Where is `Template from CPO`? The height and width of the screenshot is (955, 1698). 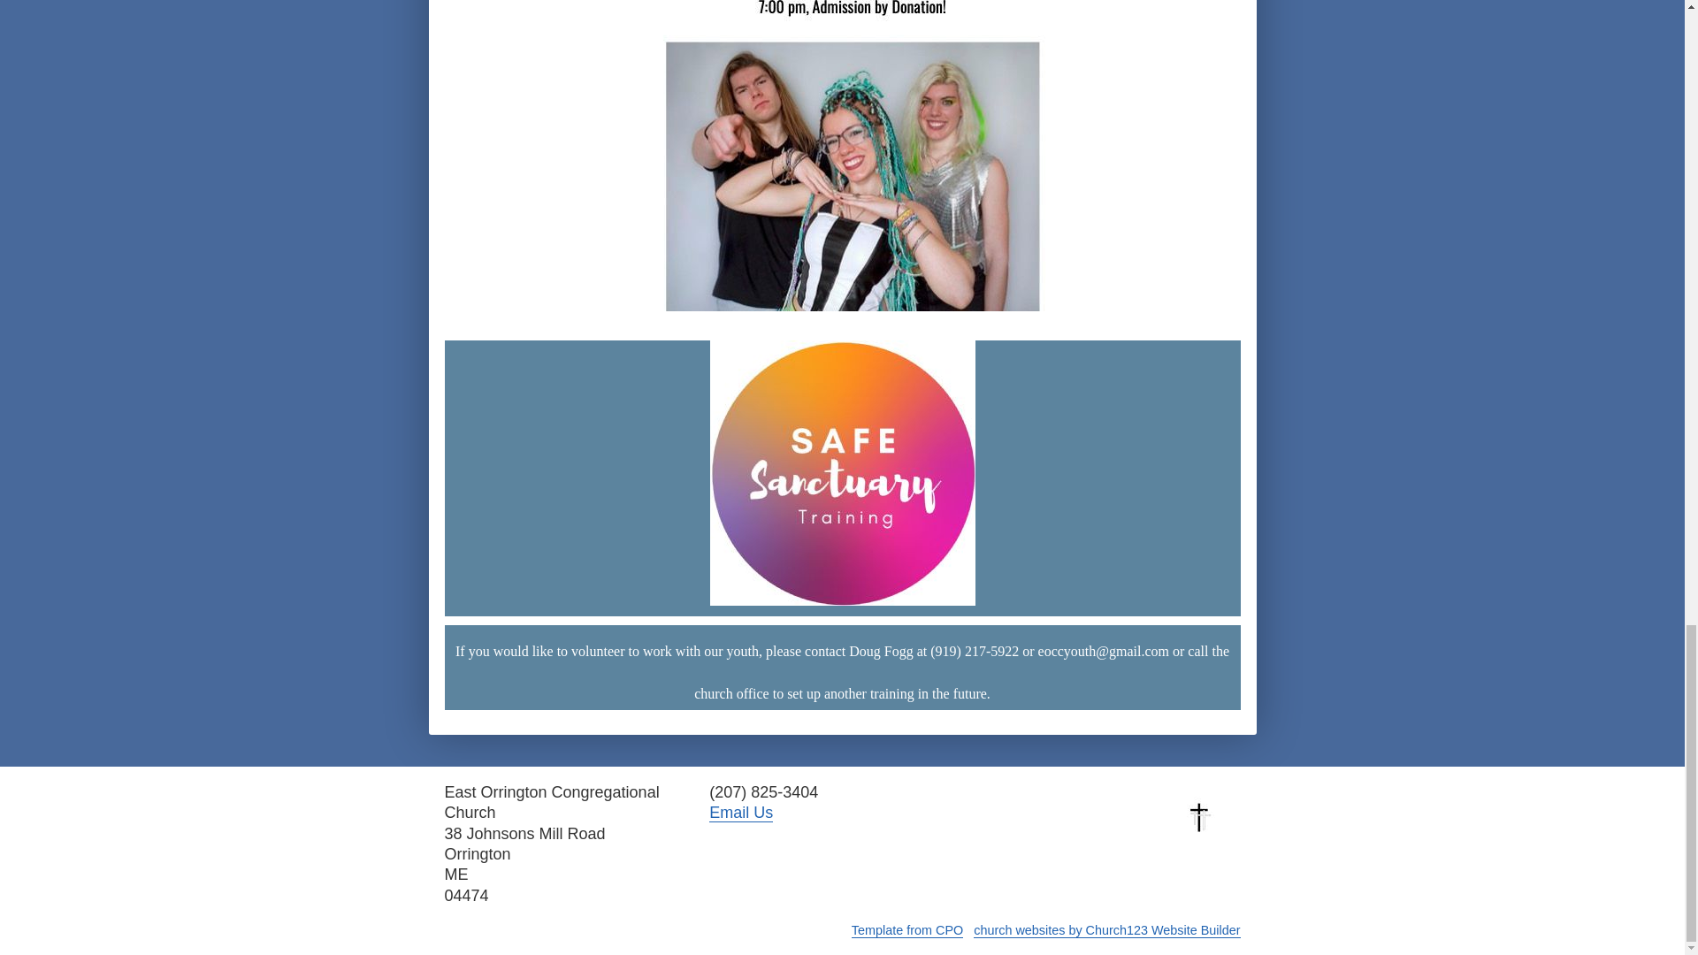 Template from CPO is located at coordinates (907, 930).